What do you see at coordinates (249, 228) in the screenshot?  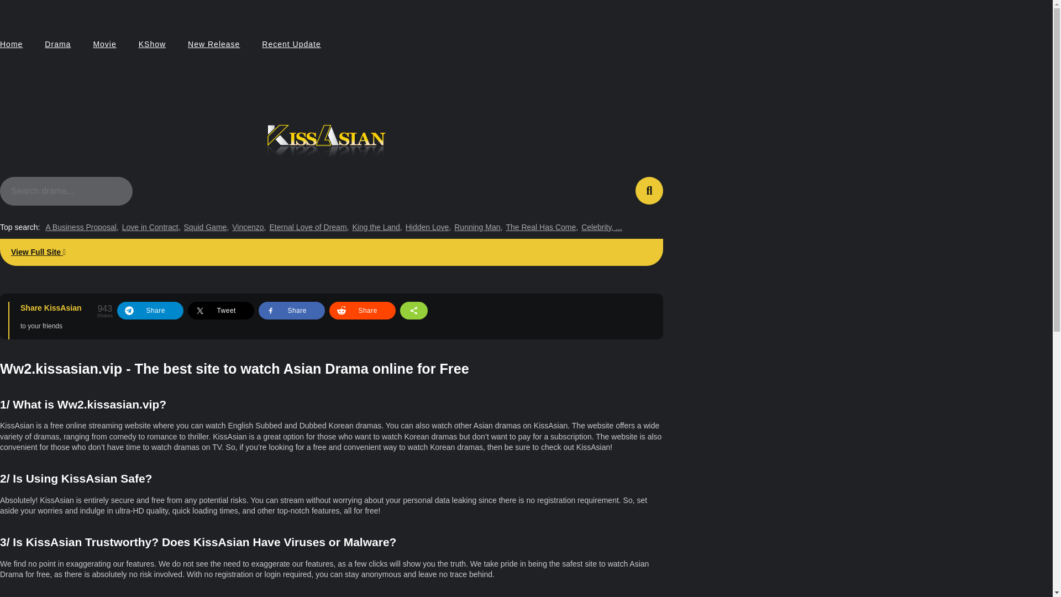 I see `Vincenzo` at bounding box center [249, 228].